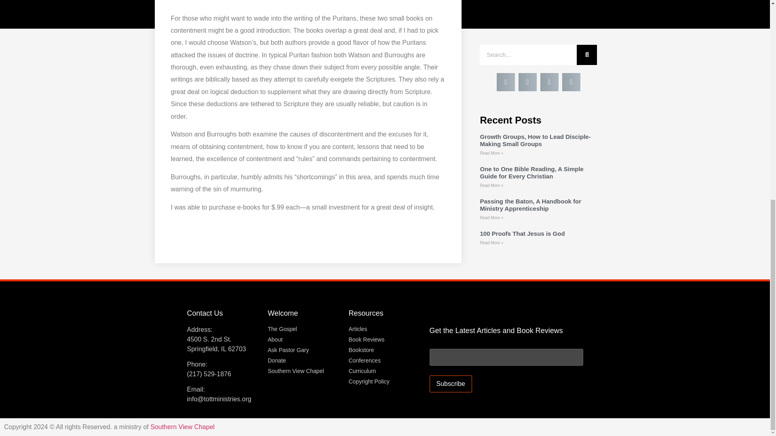  Describe the element at coordinates (304, 371) in the screenshot. I see `Southern View Chapel` at that location.